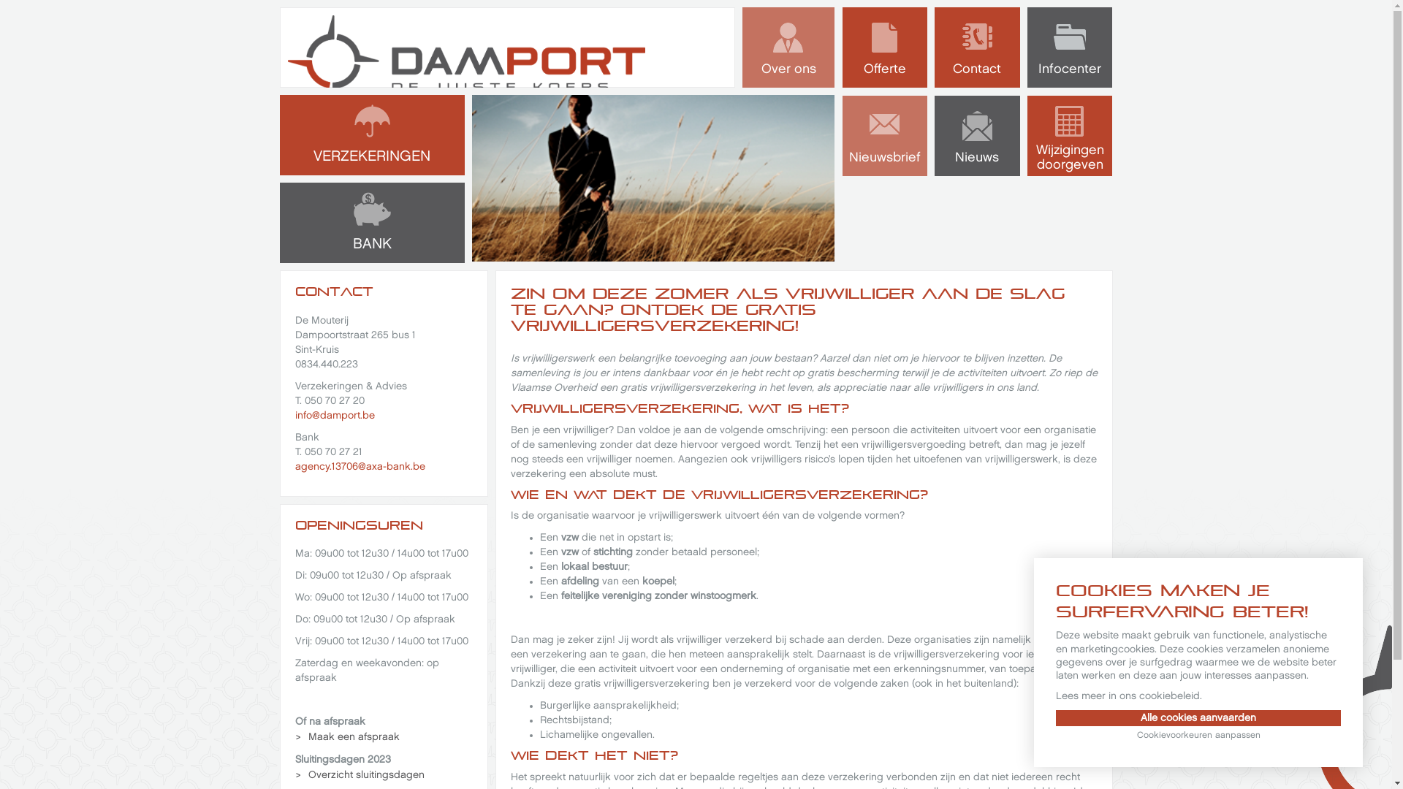 The image size is (1403, 789). What do you see at coordinates (789, 47) in the screenshot?
I see `Over ons` at bounding box center [789, 47].